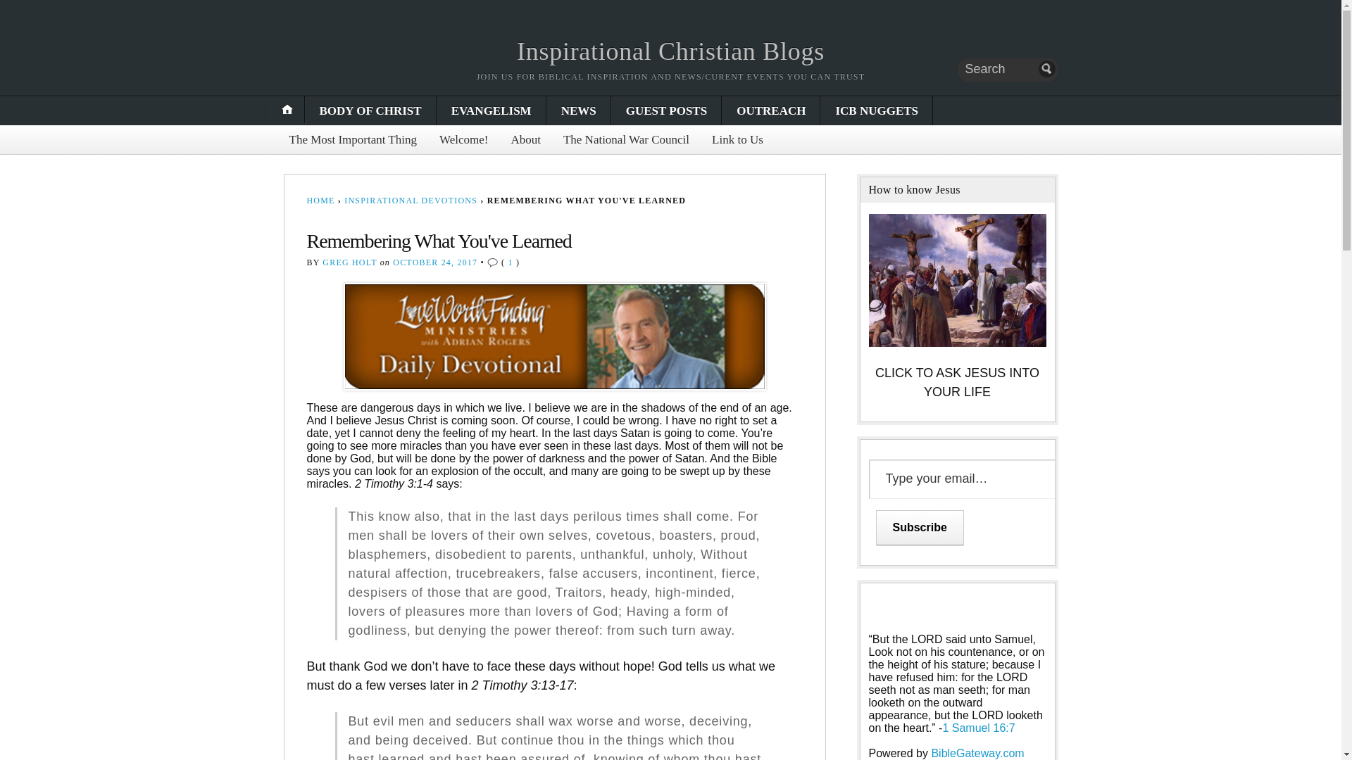 This screenshot has width=1352, height=760. I want to click on BODY OF CHRIST, so click(370, 111).